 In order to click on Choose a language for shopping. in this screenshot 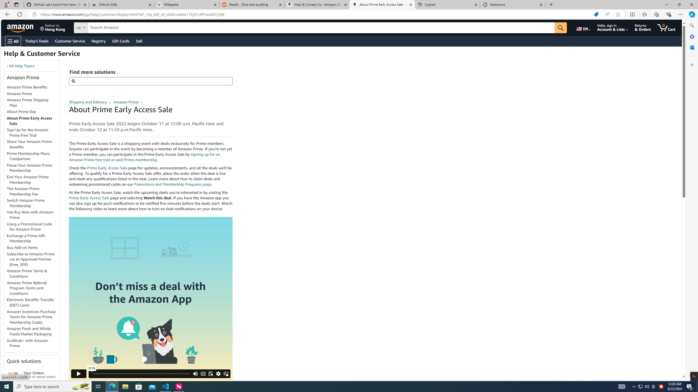, I will do `click(583, 27)`.